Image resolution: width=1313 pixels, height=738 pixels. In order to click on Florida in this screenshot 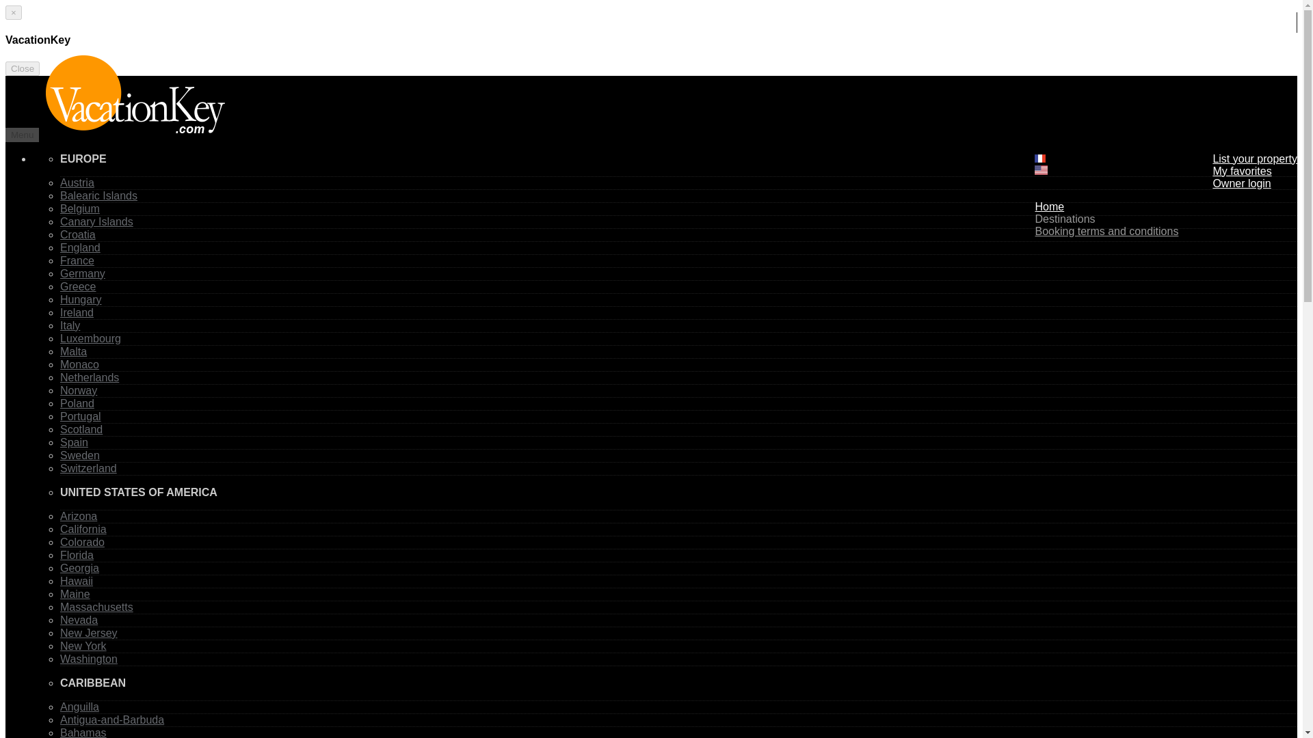, I will do `click(77, 555)`.